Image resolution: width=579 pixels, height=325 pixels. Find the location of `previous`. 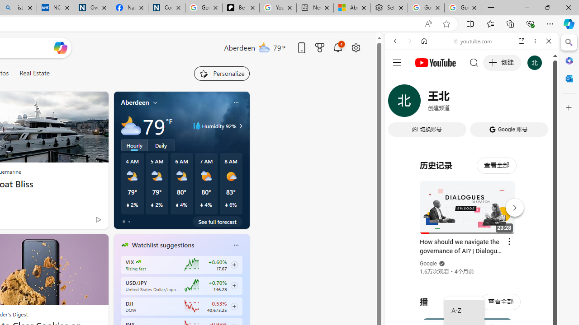

previous is located at coordinates (119, 302).